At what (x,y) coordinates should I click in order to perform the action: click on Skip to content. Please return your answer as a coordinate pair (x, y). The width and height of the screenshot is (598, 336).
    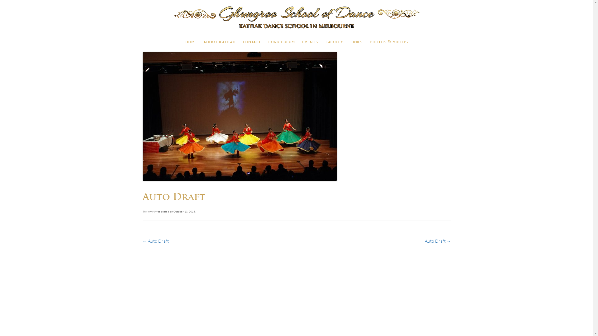
    Looking at the image, I should click on (297, 32).